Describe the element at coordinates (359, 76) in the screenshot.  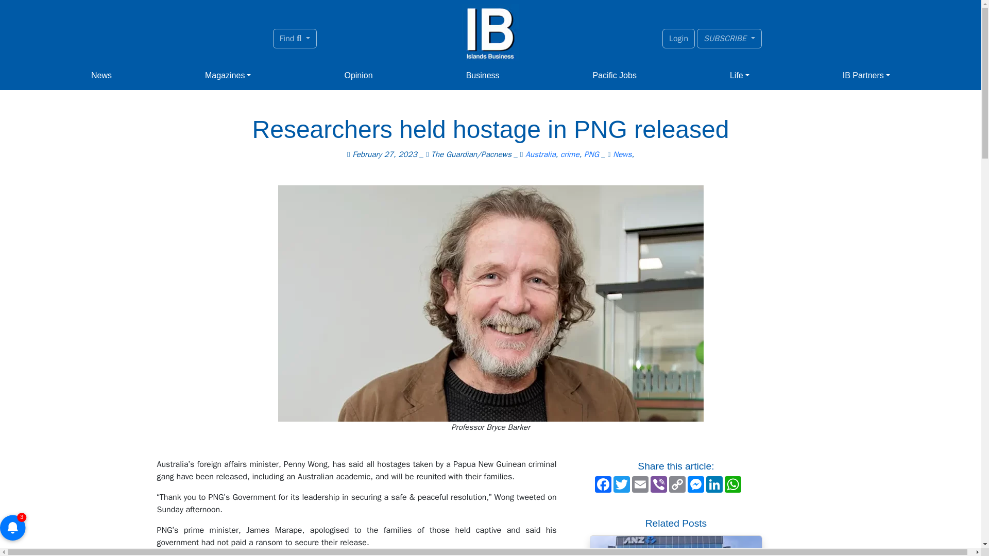
I see `Opinion` at that location.